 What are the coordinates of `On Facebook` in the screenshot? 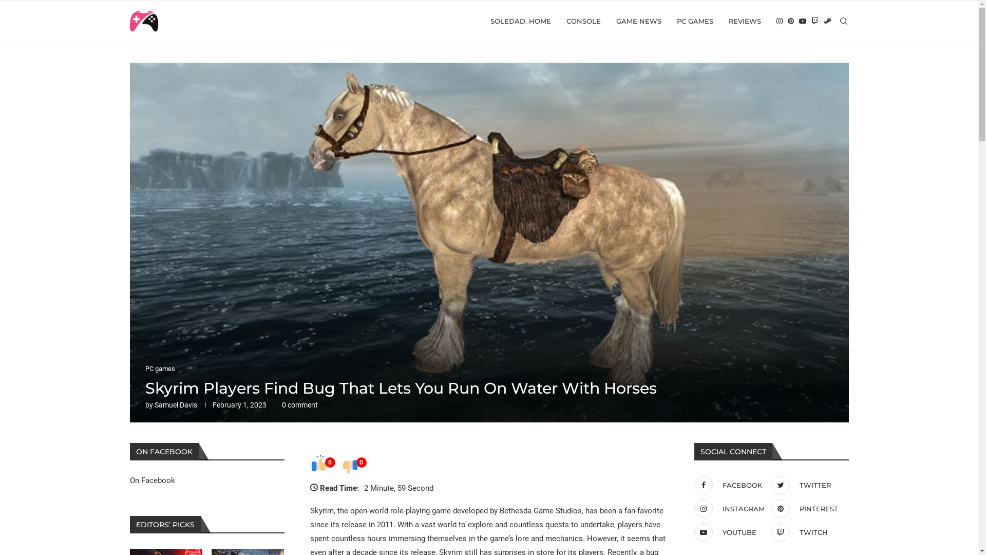 It's located at (152, 480).